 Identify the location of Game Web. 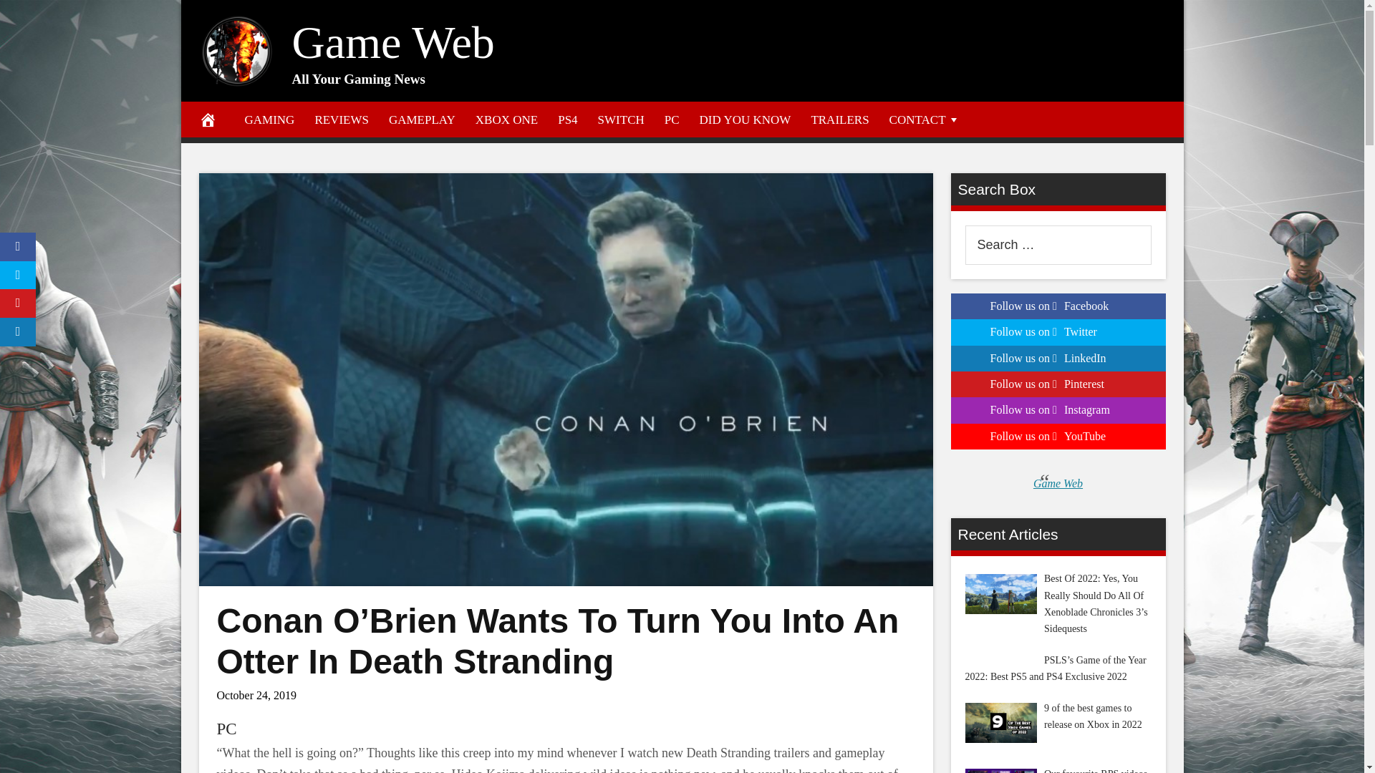
(393, 42).